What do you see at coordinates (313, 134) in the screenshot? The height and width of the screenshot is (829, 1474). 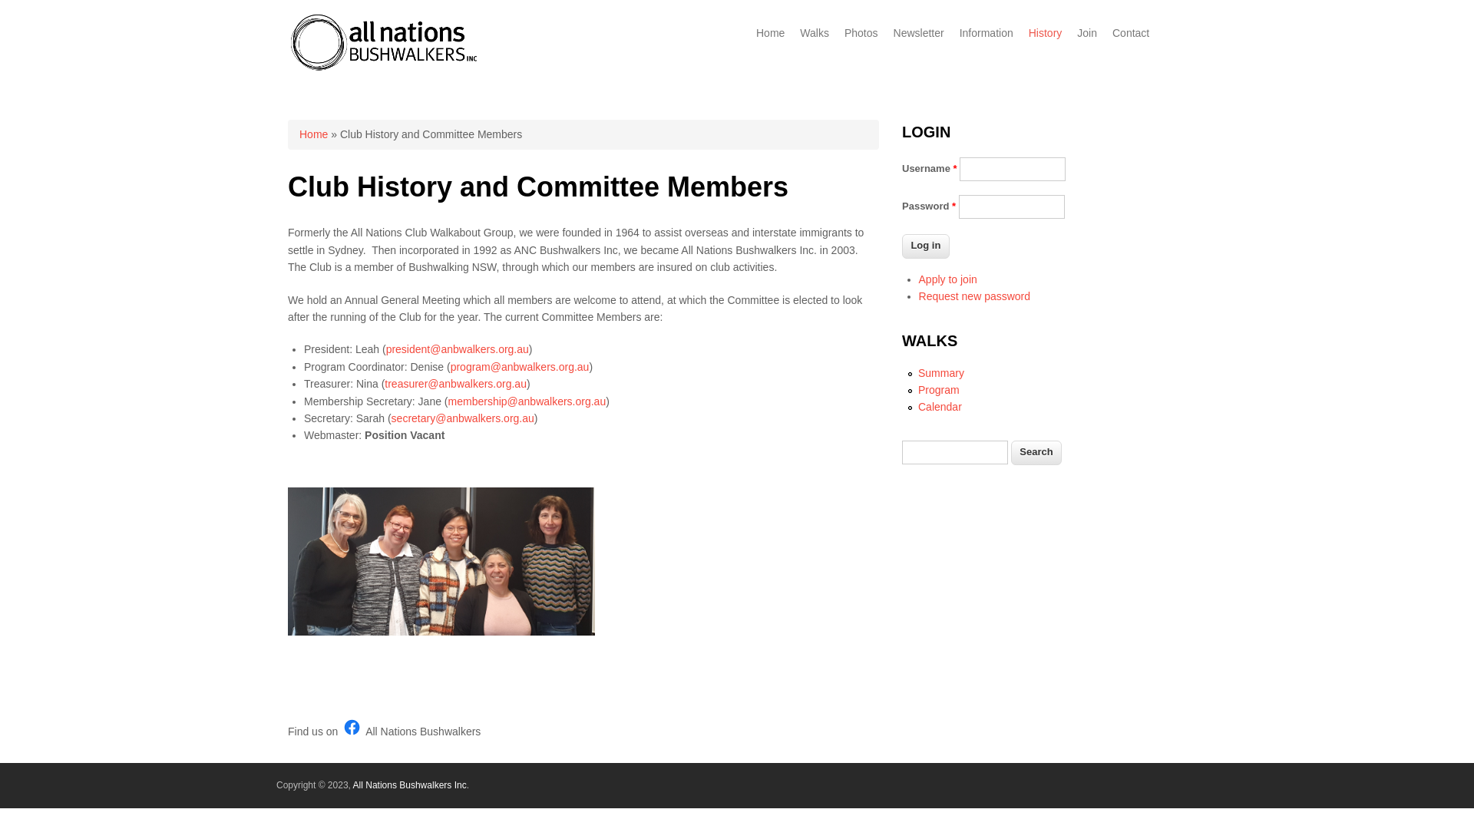 I see `Home` at bounding box center [313, 134].